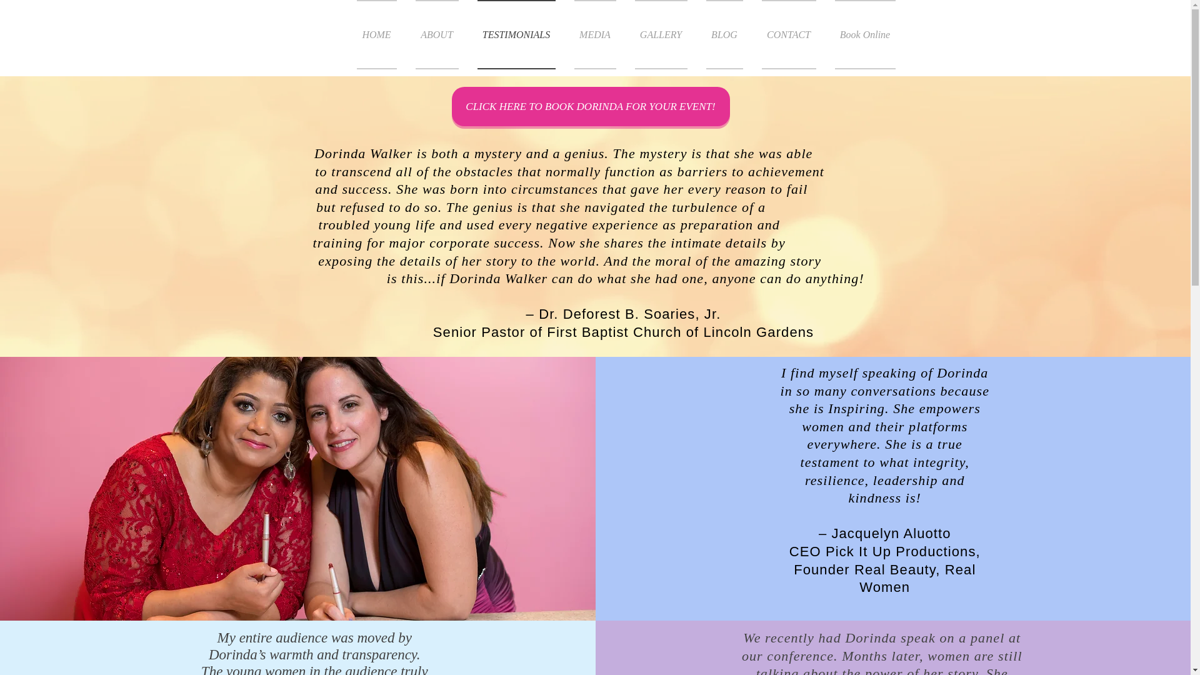 Image resolution: width=1200 pixels, height=675 pixels. I want to click on CONTACT, so click(789, 35).